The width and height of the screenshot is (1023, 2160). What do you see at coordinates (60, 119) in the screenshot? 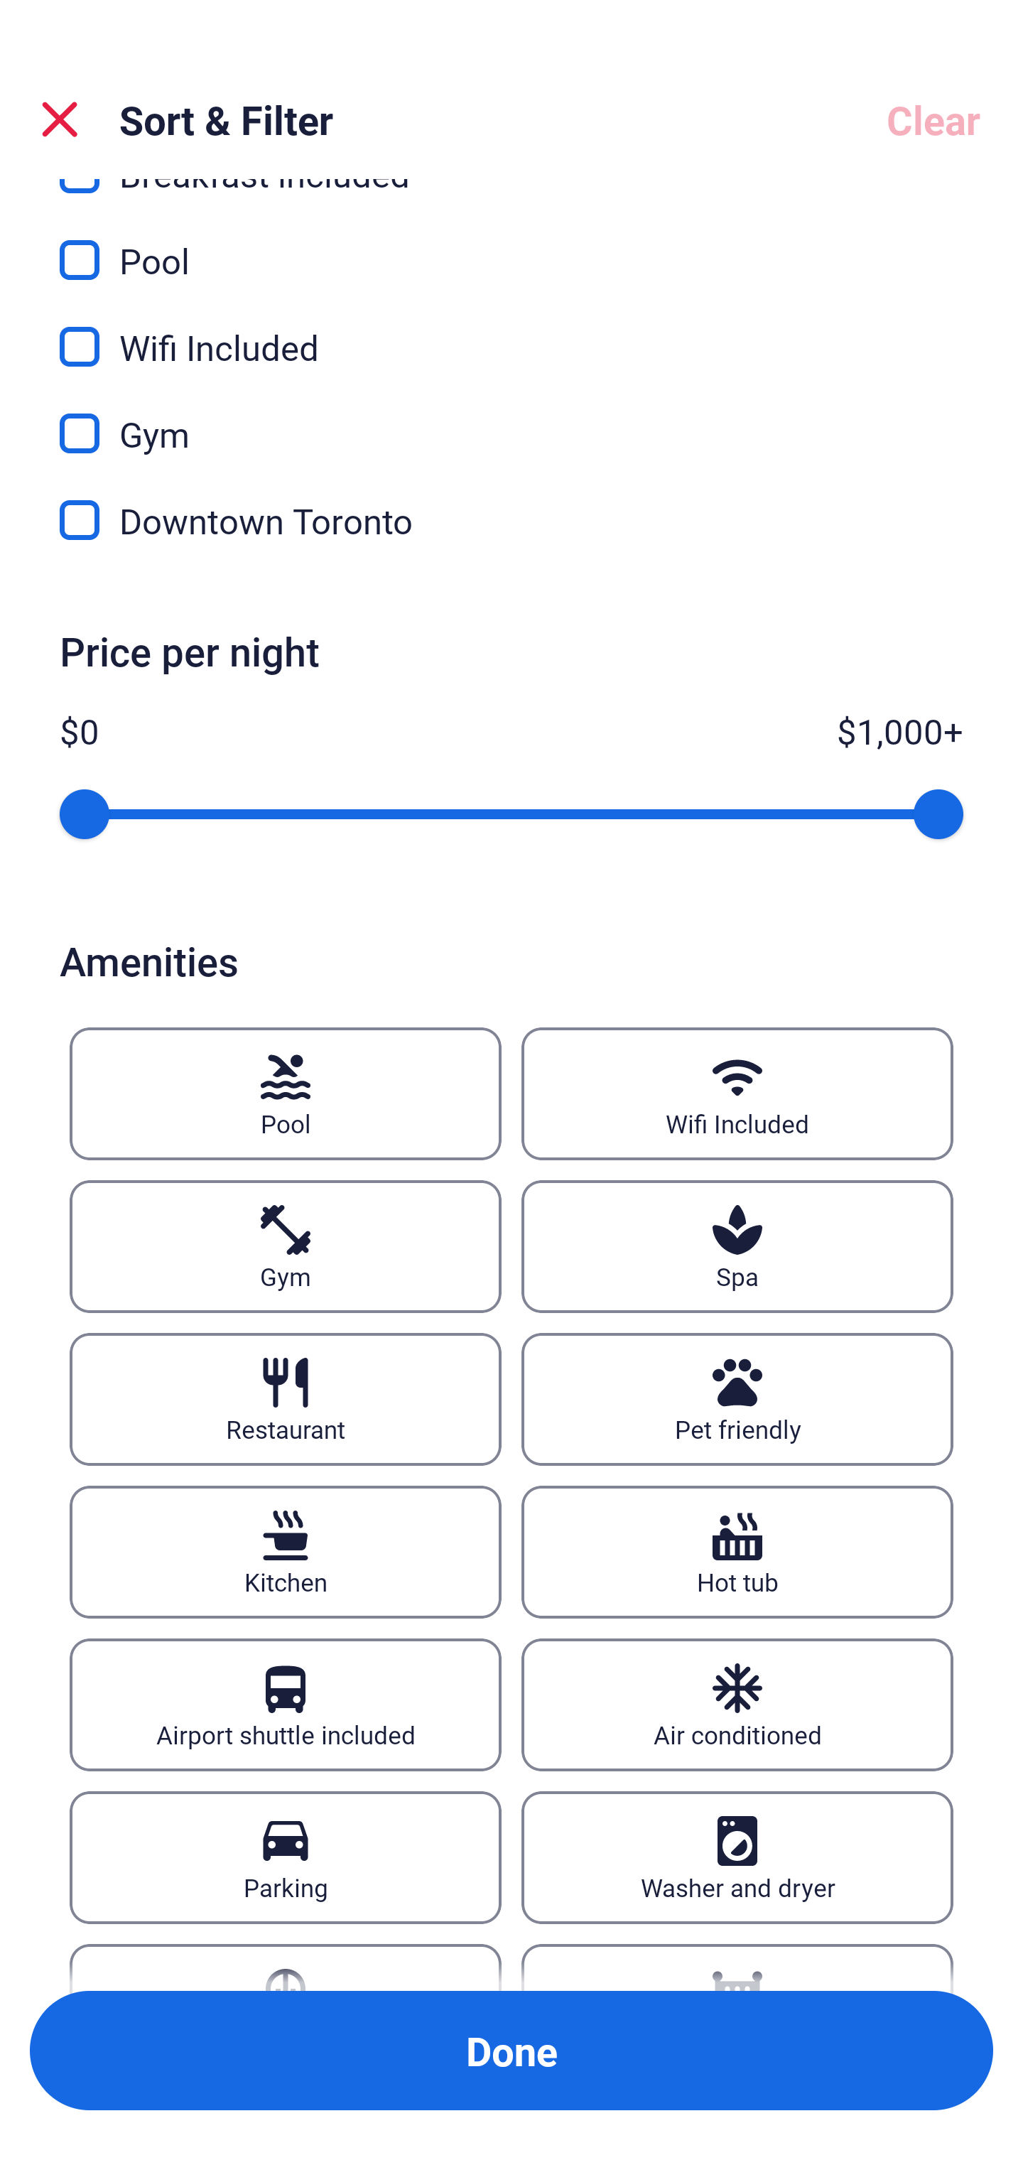
I see `Close Sort and Filter` at bounding box center [60, 119].